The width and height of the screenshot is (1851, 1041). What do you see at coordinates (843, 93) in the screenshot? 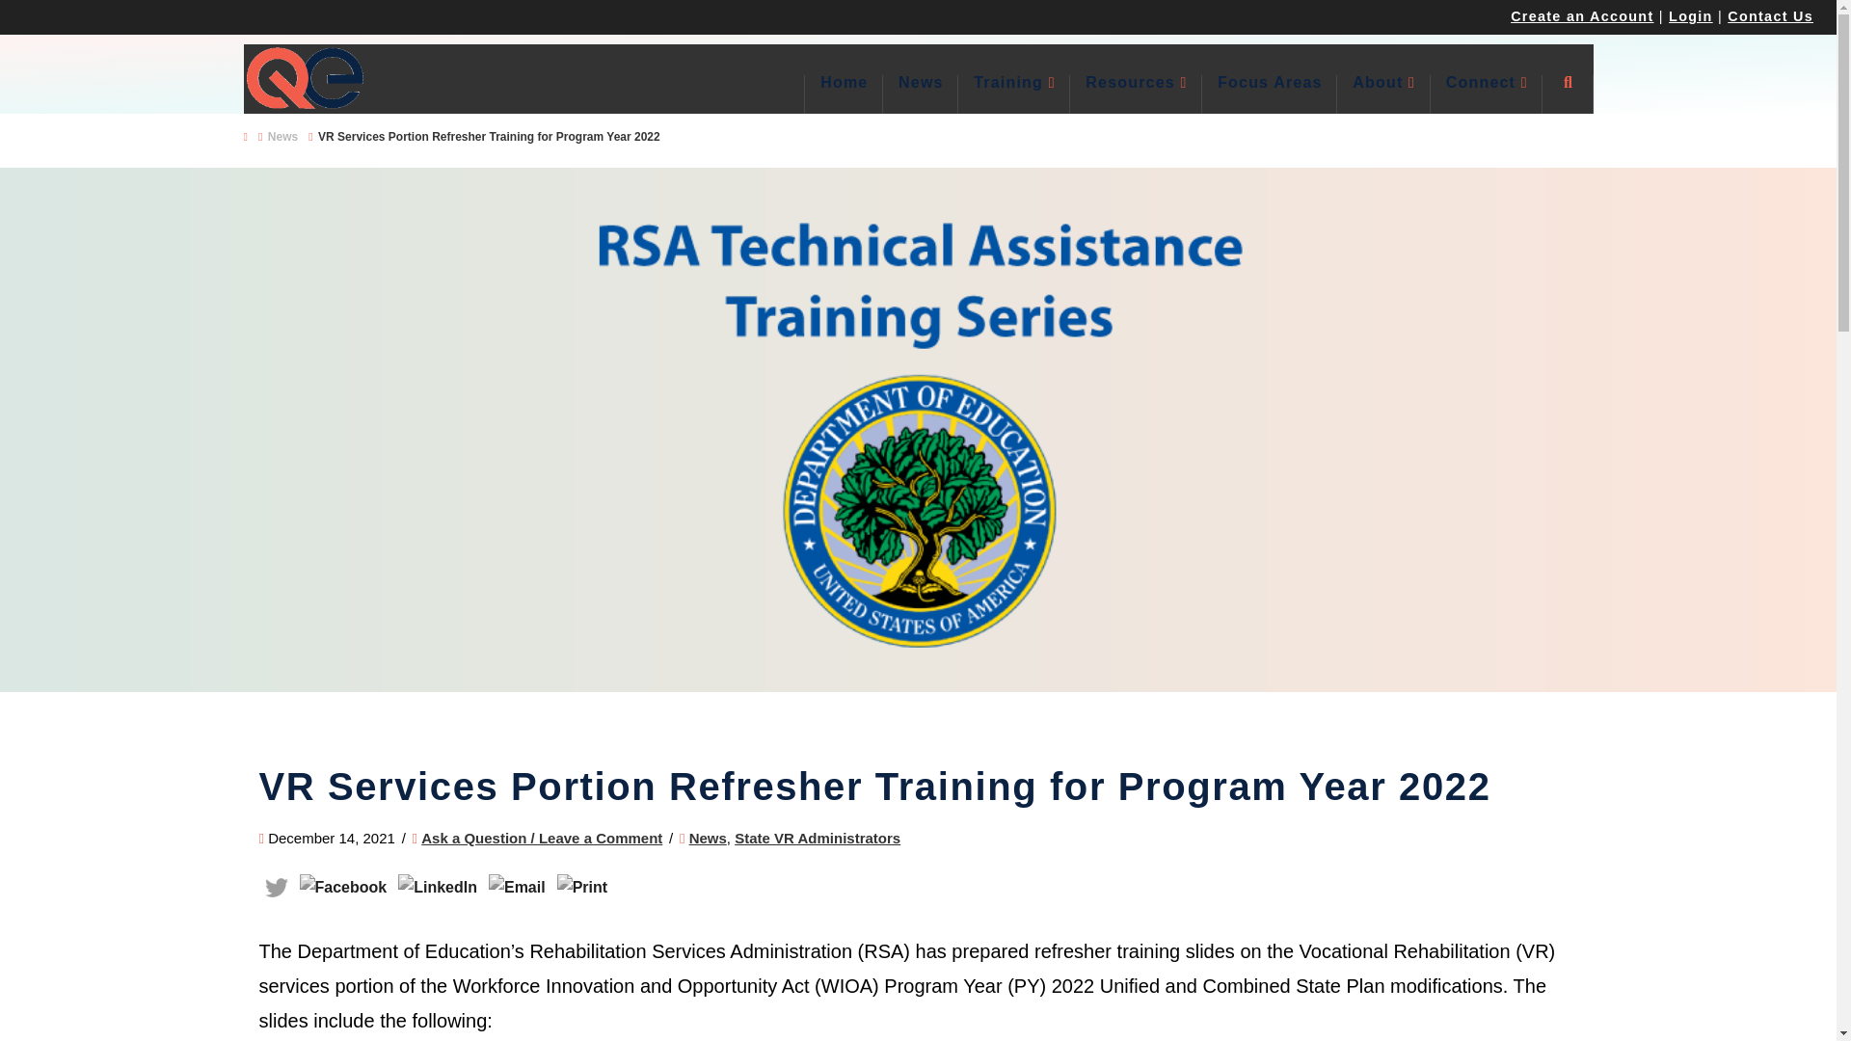
I see `Home` at bounding box center [843, 93].